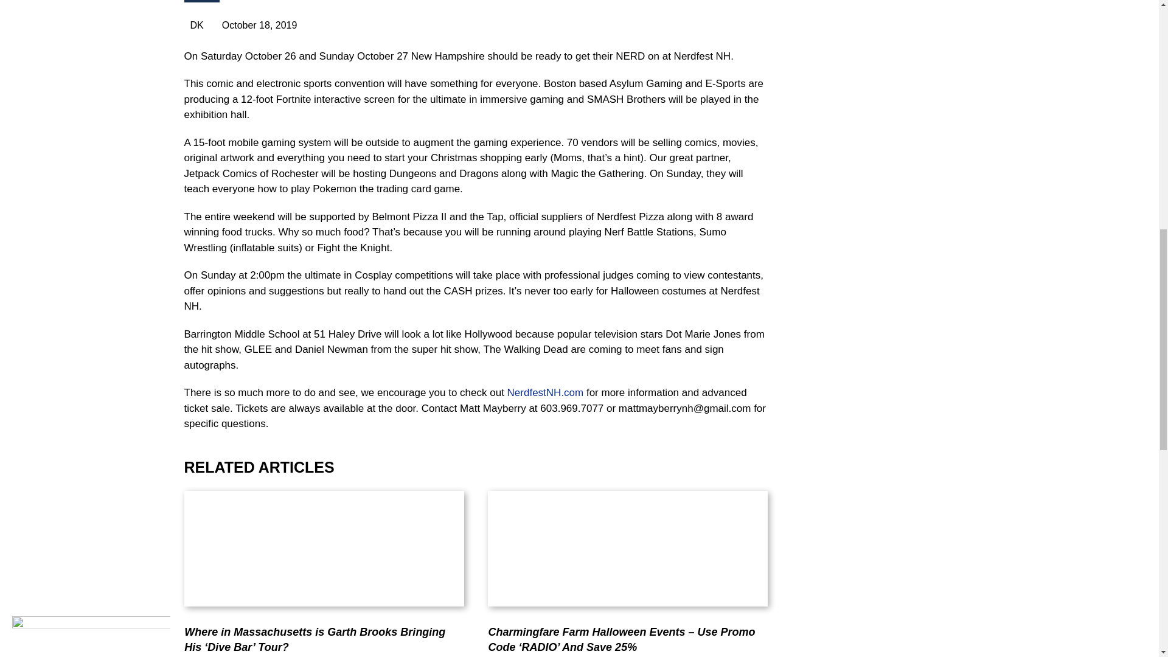 The height and width of the screenshot is (657, 1168). What do you see at coordinates (545, 392) in the screenshot?
I see `NerdfestNH.com` at bounding box center [545, 392].